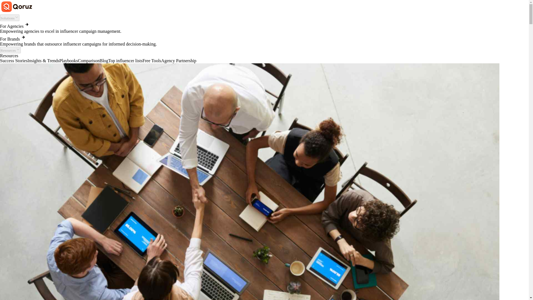 The height and width of the screenshot is (300, 533). What do you see at coordinates (68, 61) in the screenshot?
I see `Playbooks` at bounding box center [68, 61].